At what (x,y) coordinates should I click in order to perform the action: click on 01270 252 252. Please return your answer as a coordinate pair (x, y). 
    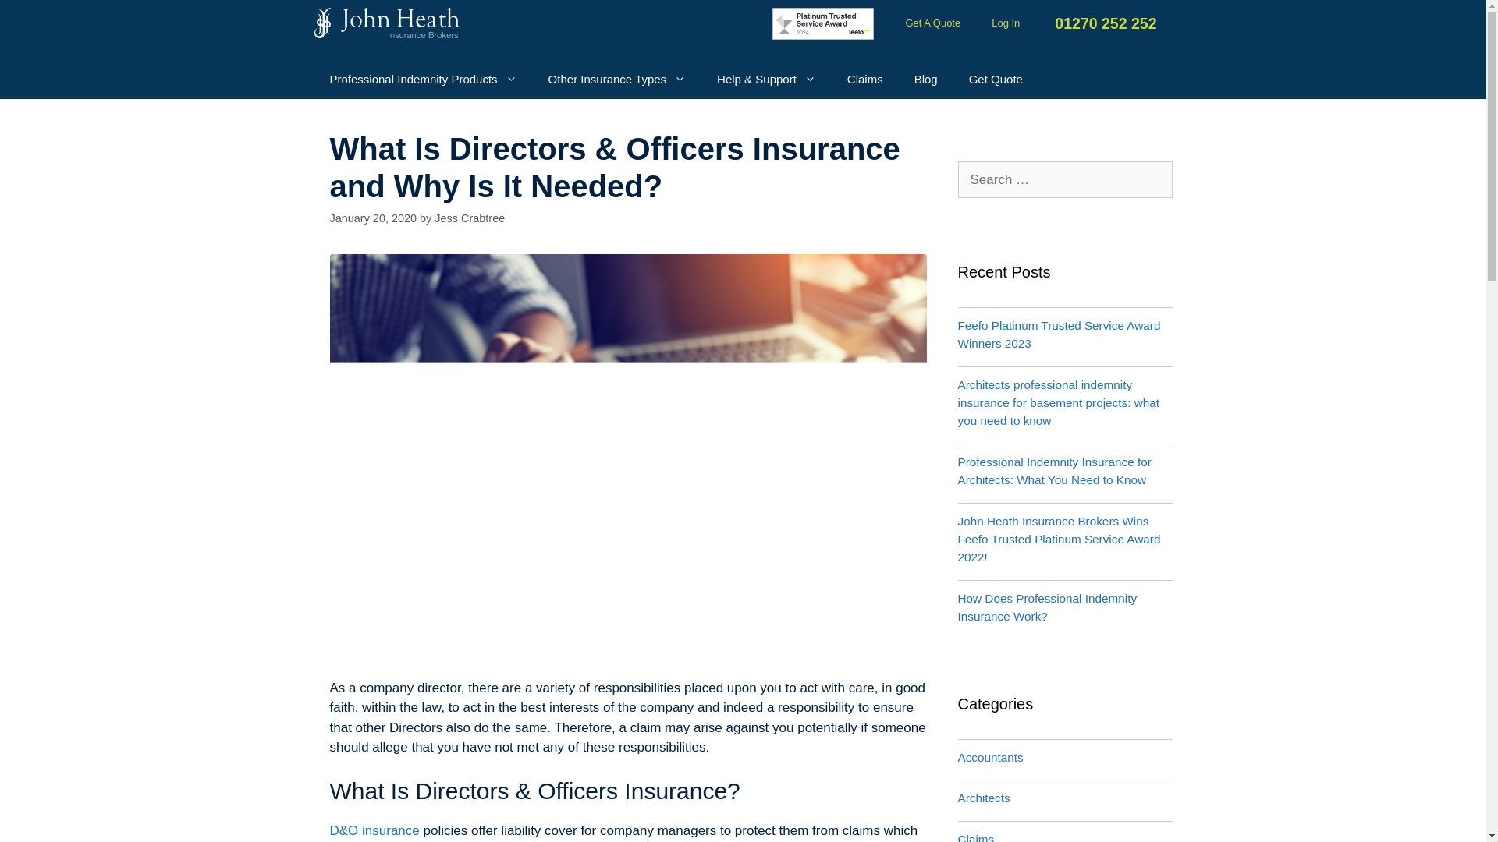
    Looking at the image, I should click on (1103, 23).